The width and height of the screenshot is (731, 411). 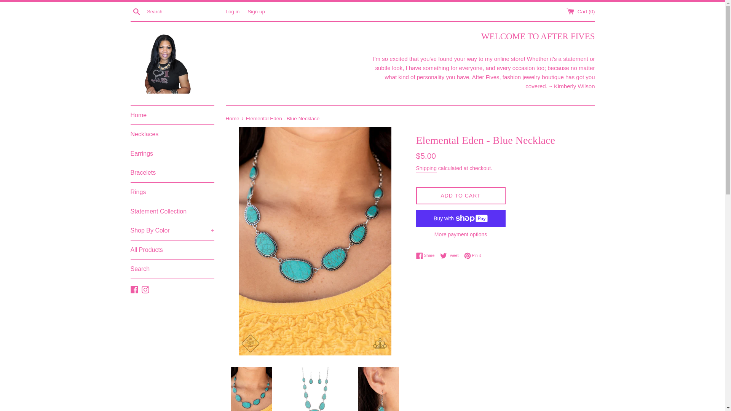 What do you see at coordinates (172, 250) in the screenshot?
I see `All Products` at bounding box center [172, 250].